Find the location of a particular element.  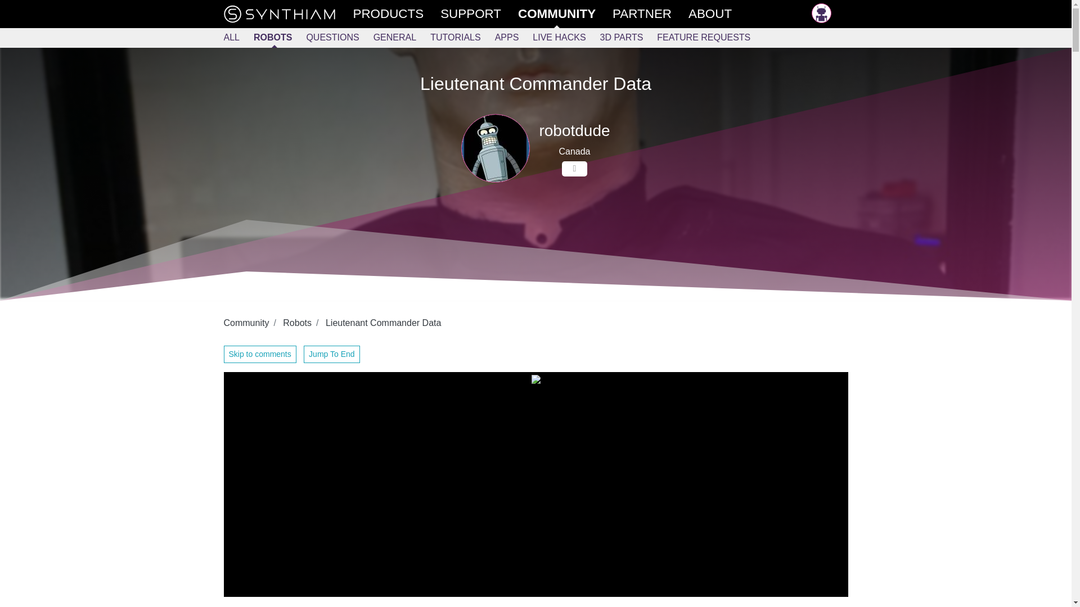

Robots is located at coordinates (297, 323).